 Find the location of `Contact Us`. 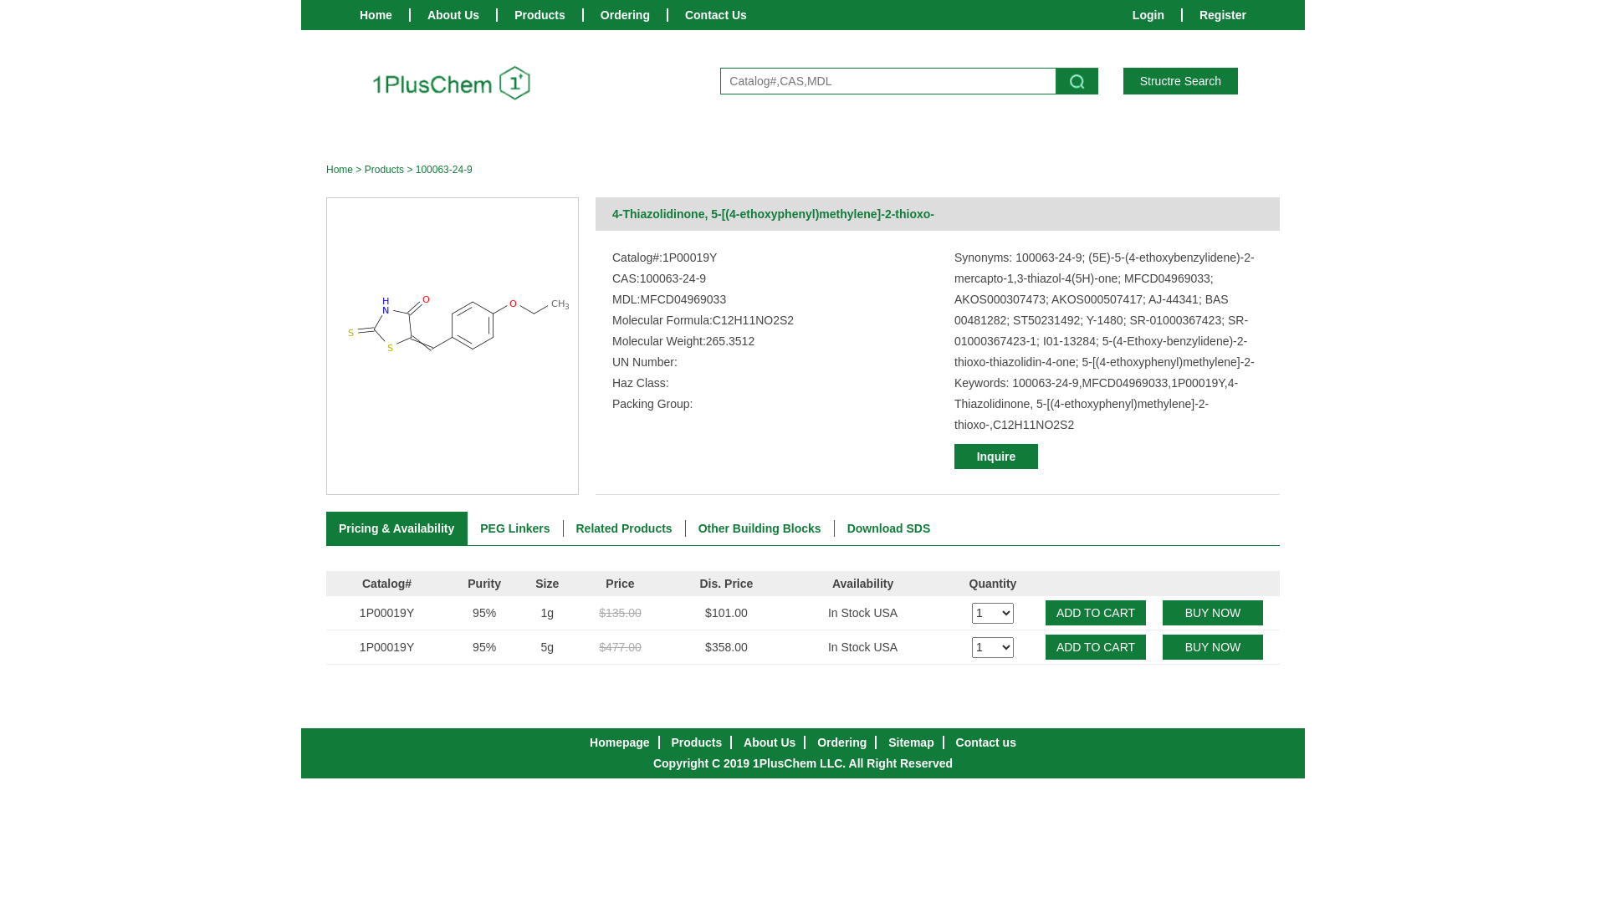

Contact Us is located at coordinates (716, 15).